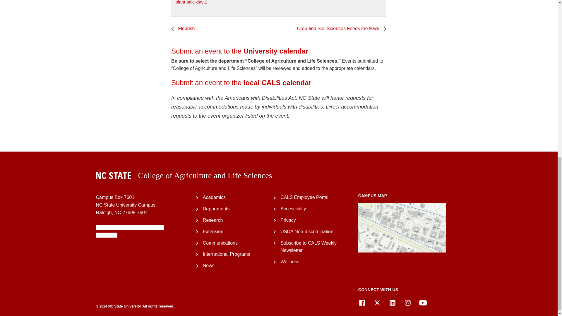 The image size is (562, 316). What do you see at coordinates (377, 303) in the screenshot?
I see `X` at bounding box center [377, 303].